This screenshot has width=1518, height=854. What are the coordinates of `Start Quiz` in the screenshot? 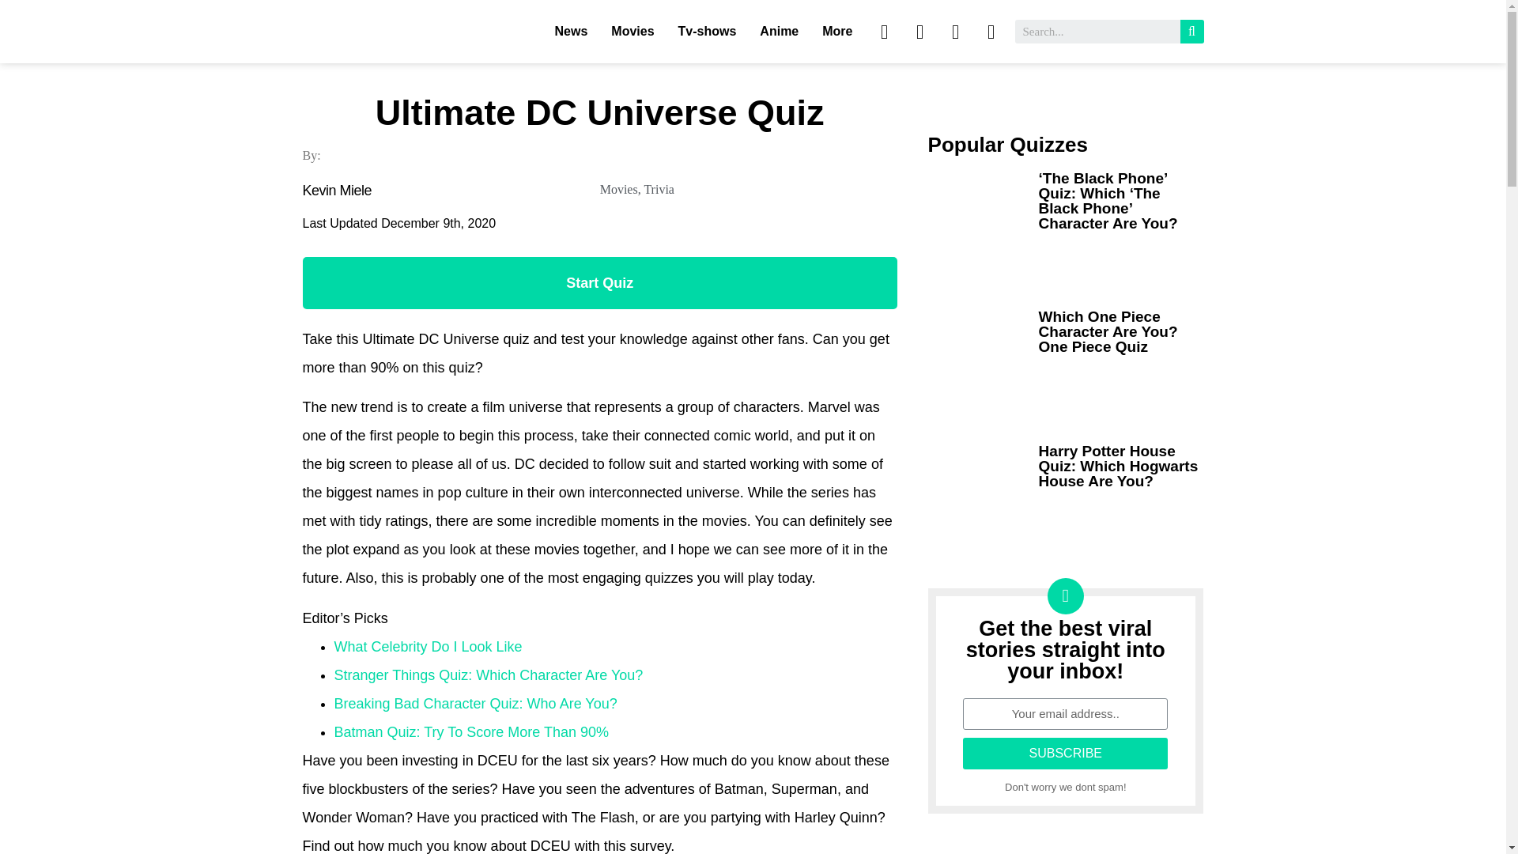 It's located at (599, 283).